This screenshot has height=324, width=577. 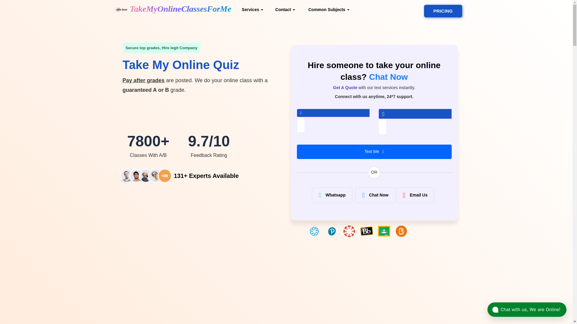 I want to click on Common Subjects, so click(x=328, y=9).